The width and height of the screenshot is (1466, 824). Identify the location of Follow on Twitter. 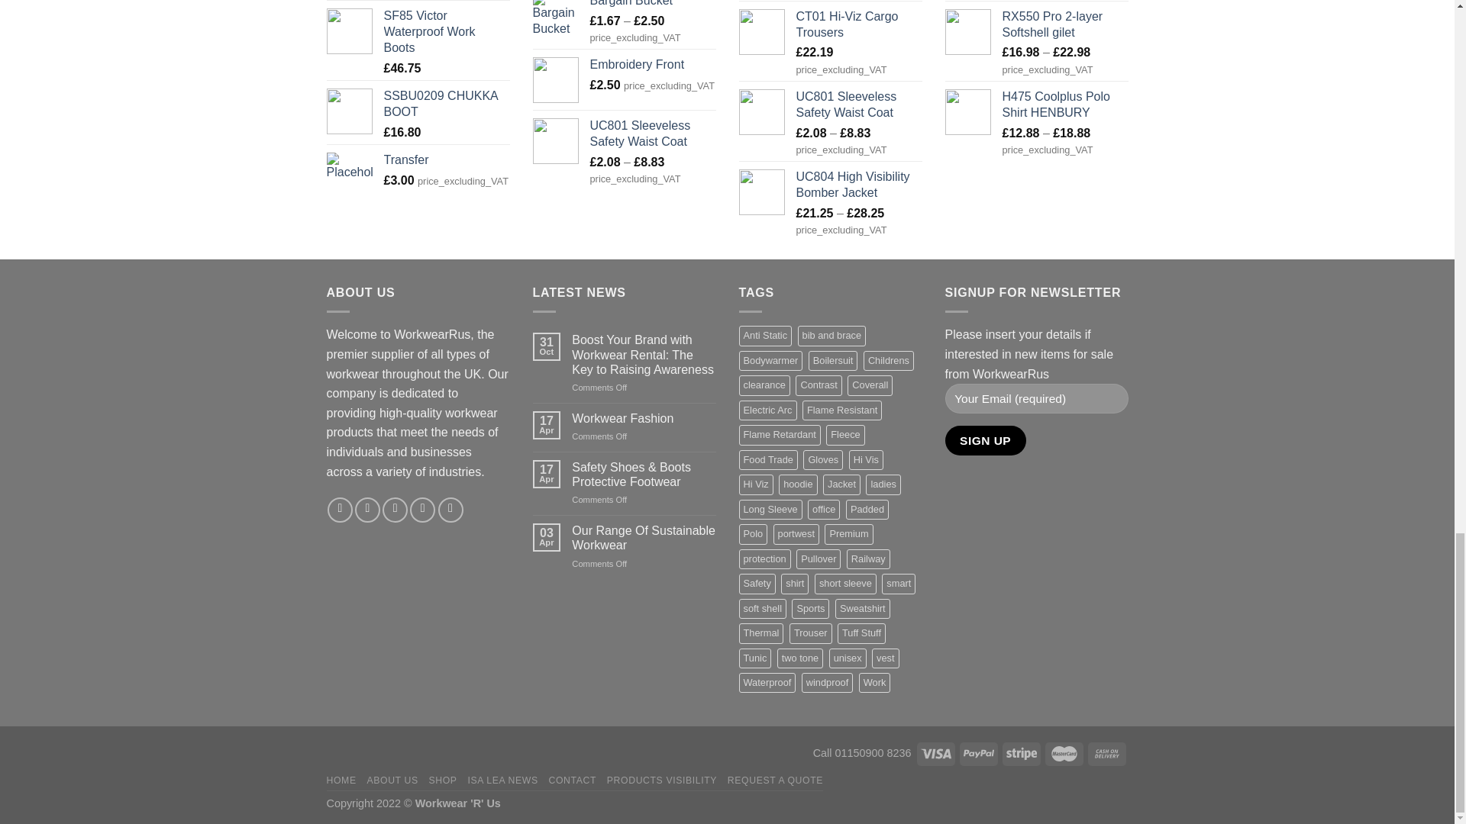
(395, 510).